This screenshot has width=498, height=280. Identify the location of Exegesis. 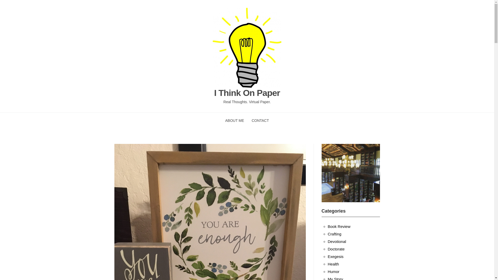
(336, 256).